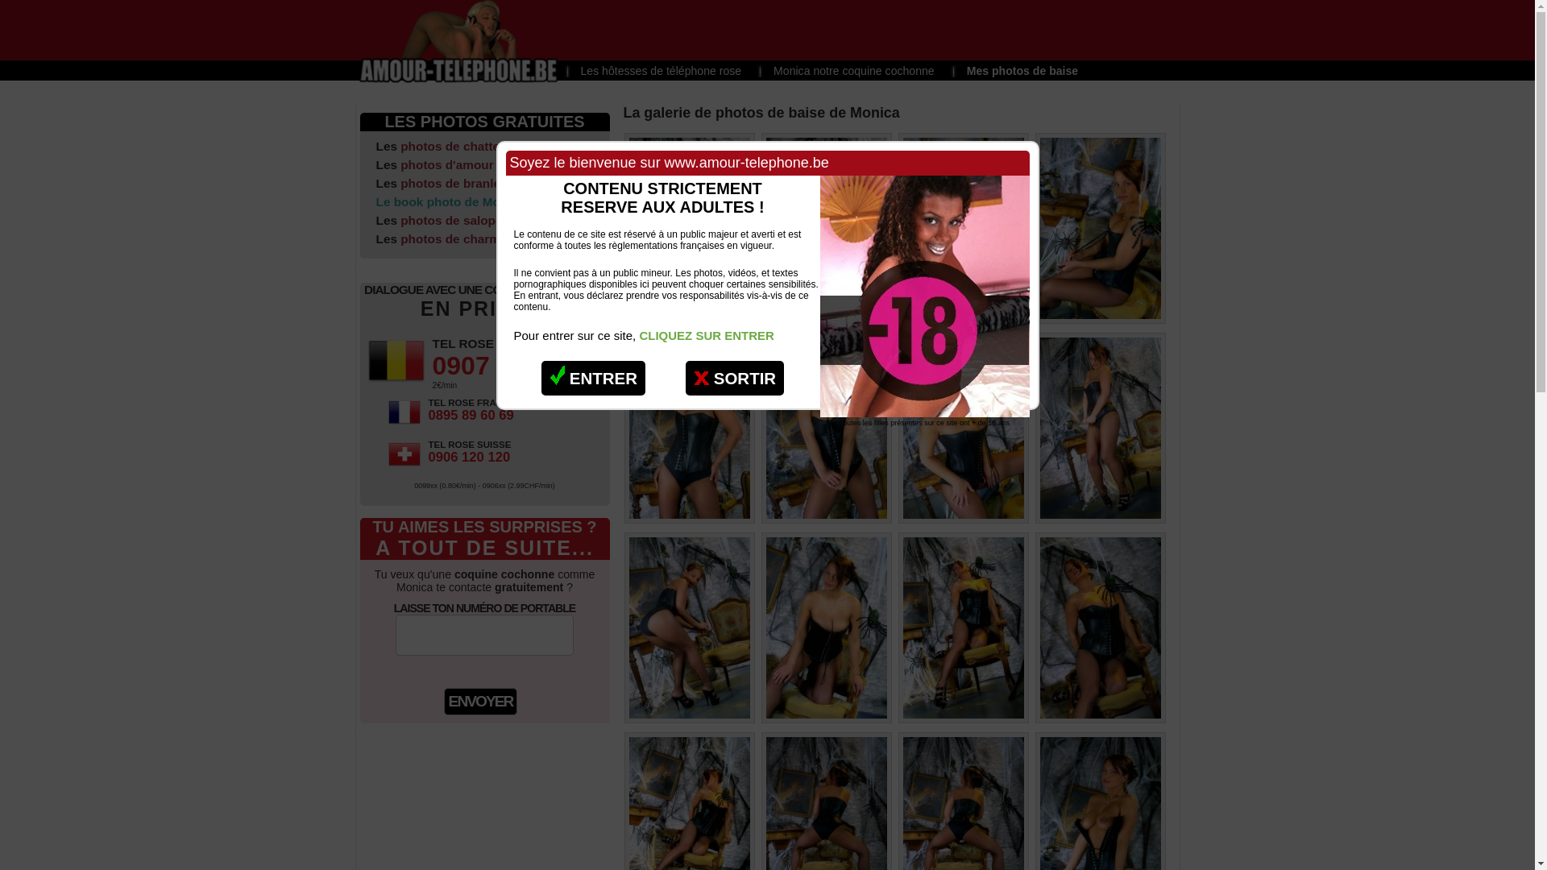  I want to click on photos de branlette, so click(458, 184).